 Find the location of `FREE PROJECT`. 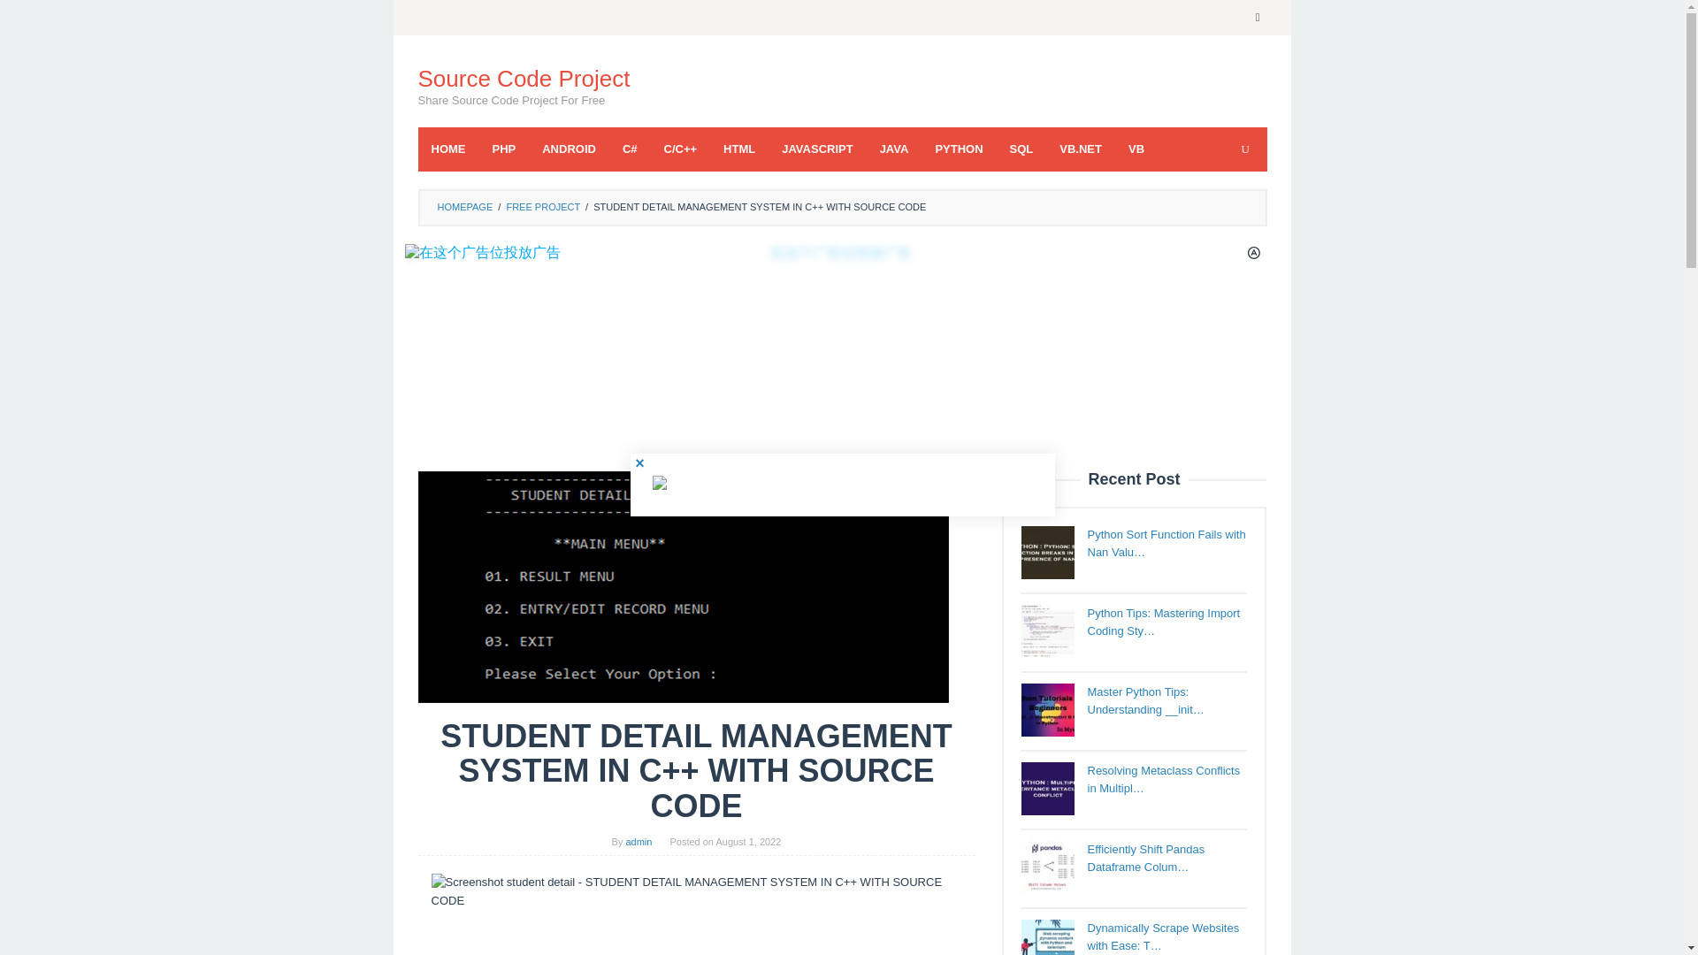

FREE PROJECT is located at coordinates (543, 206).